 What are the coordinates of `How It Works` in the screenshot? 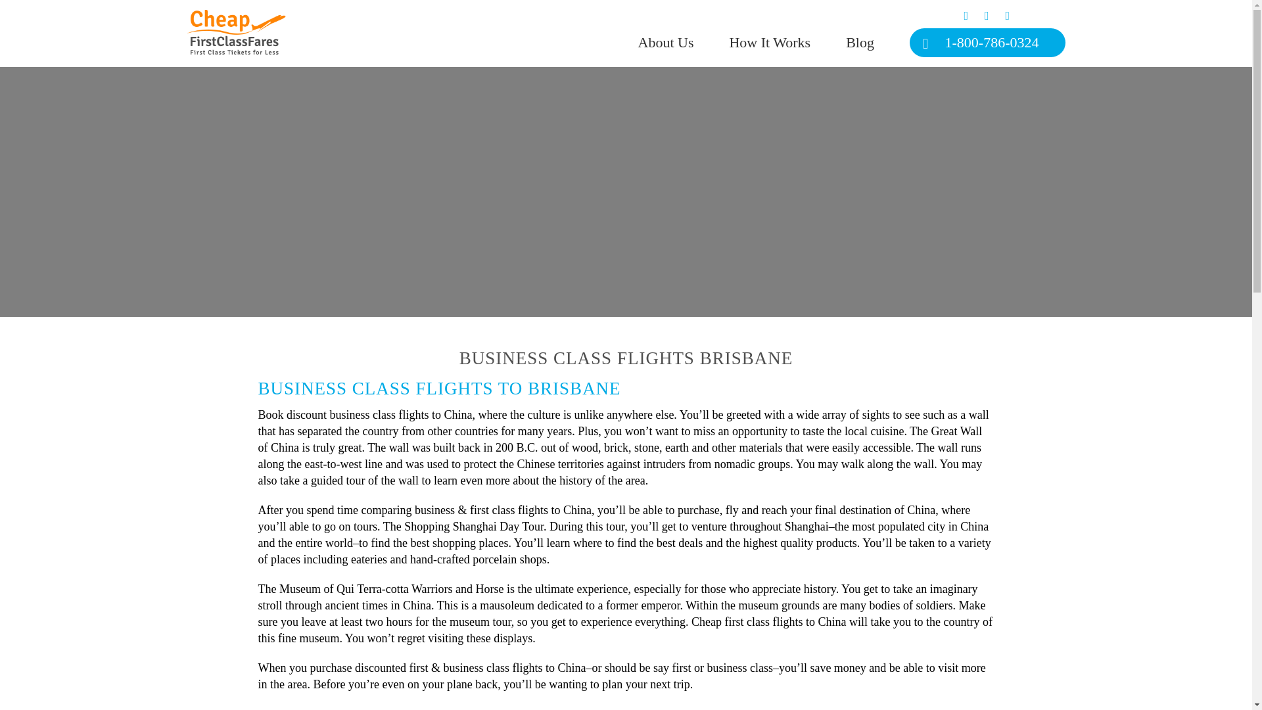 It's located at (786, 42).